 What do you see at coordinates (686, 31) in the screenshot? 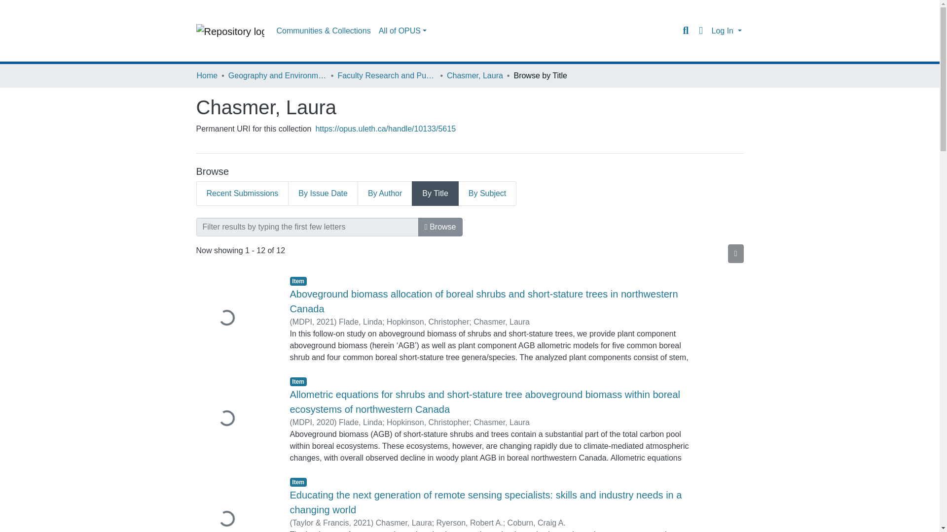
I see `Search` at bounding box center [686, 31].